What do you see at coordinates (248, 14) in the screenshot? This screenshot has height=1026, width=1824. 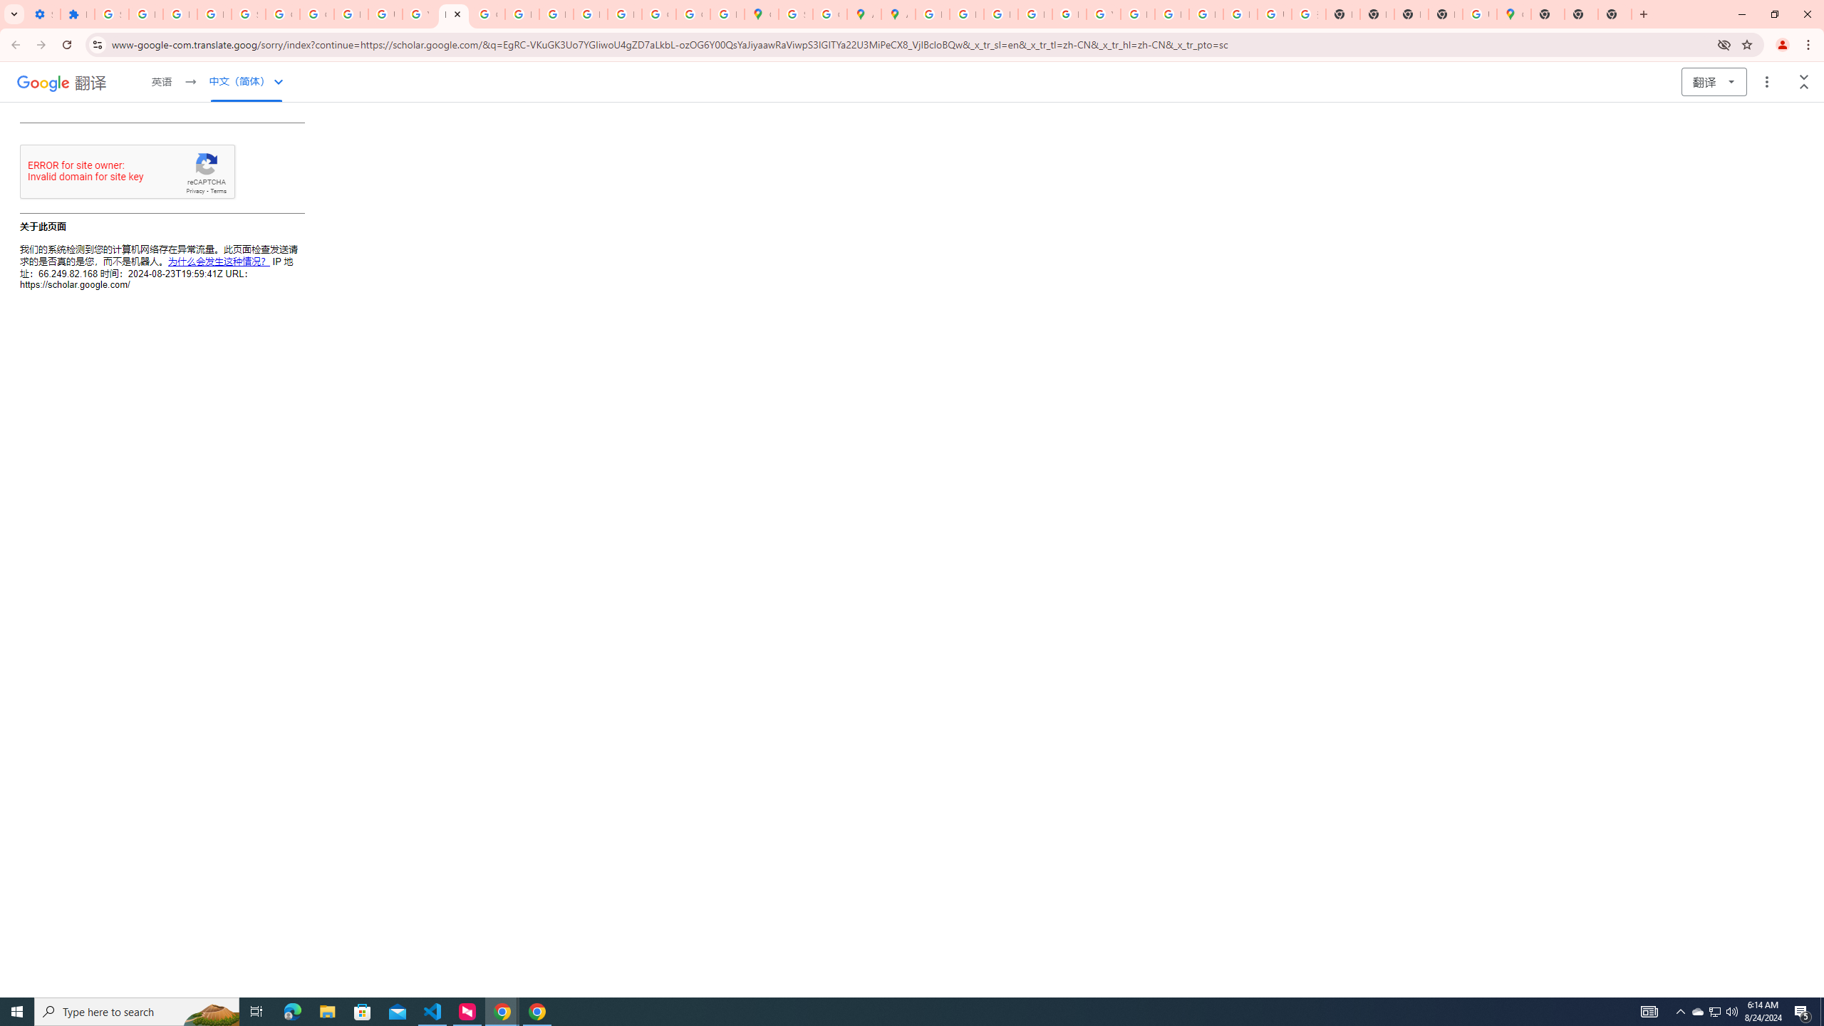 I see `Sign in - Google Accounts` at bounding box center [248, 14].